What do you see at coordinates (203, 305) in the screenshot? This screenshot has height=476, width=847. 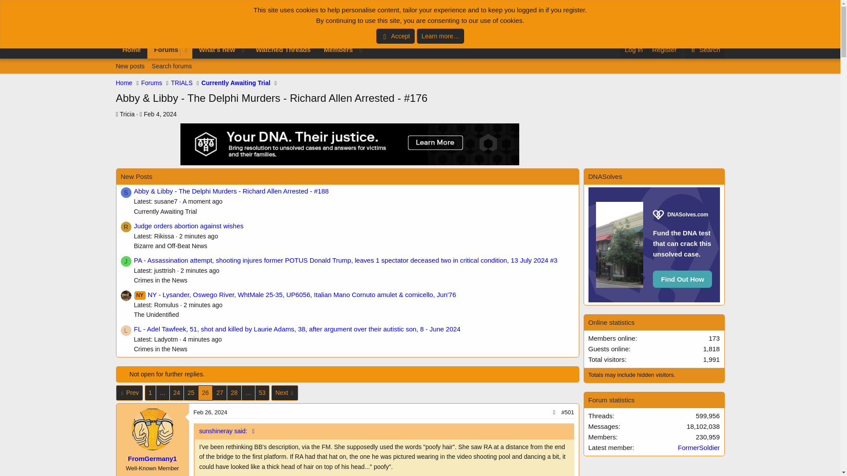 I see `Jul 18, 2024 at 12:34 PM` at bounding box center [203, 305].